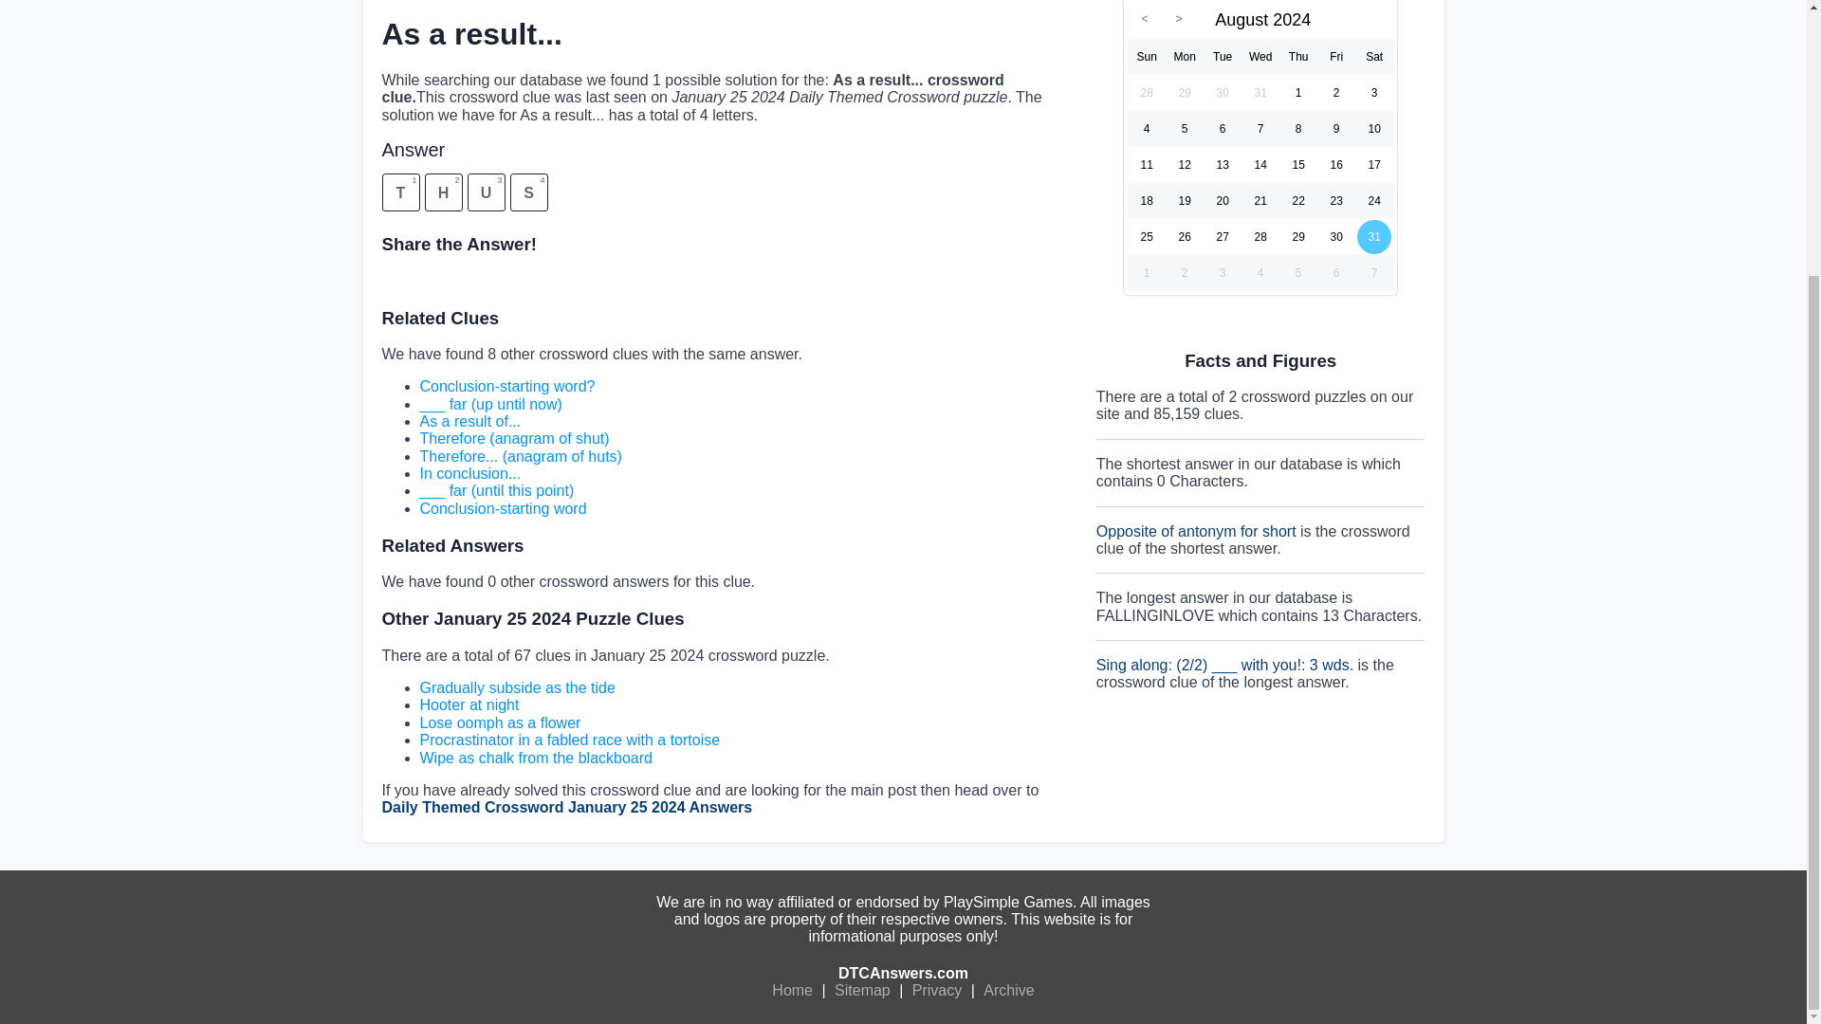  I want to click on Procrastinator in a fabled race with a tortoise, so click(569, 740).